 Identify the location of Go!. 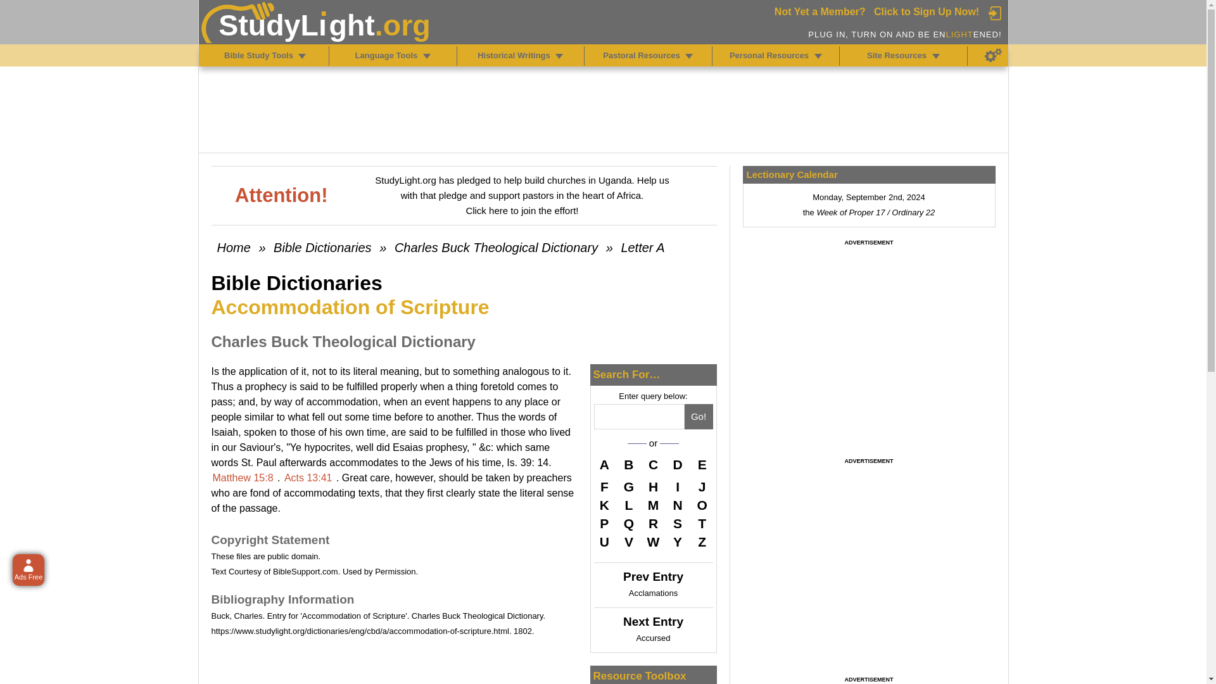
(698, 417).